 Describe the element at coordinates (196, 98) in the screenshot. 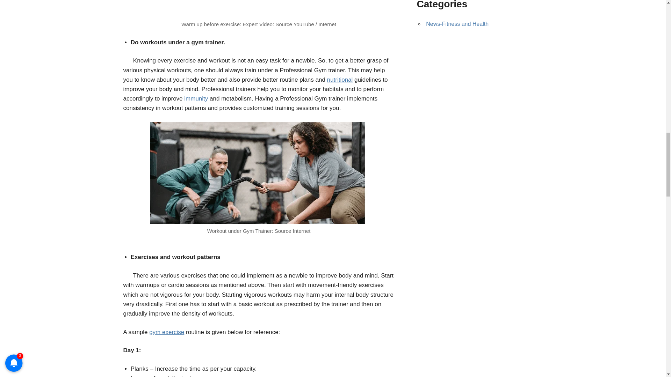

I see `immunity` at that location.